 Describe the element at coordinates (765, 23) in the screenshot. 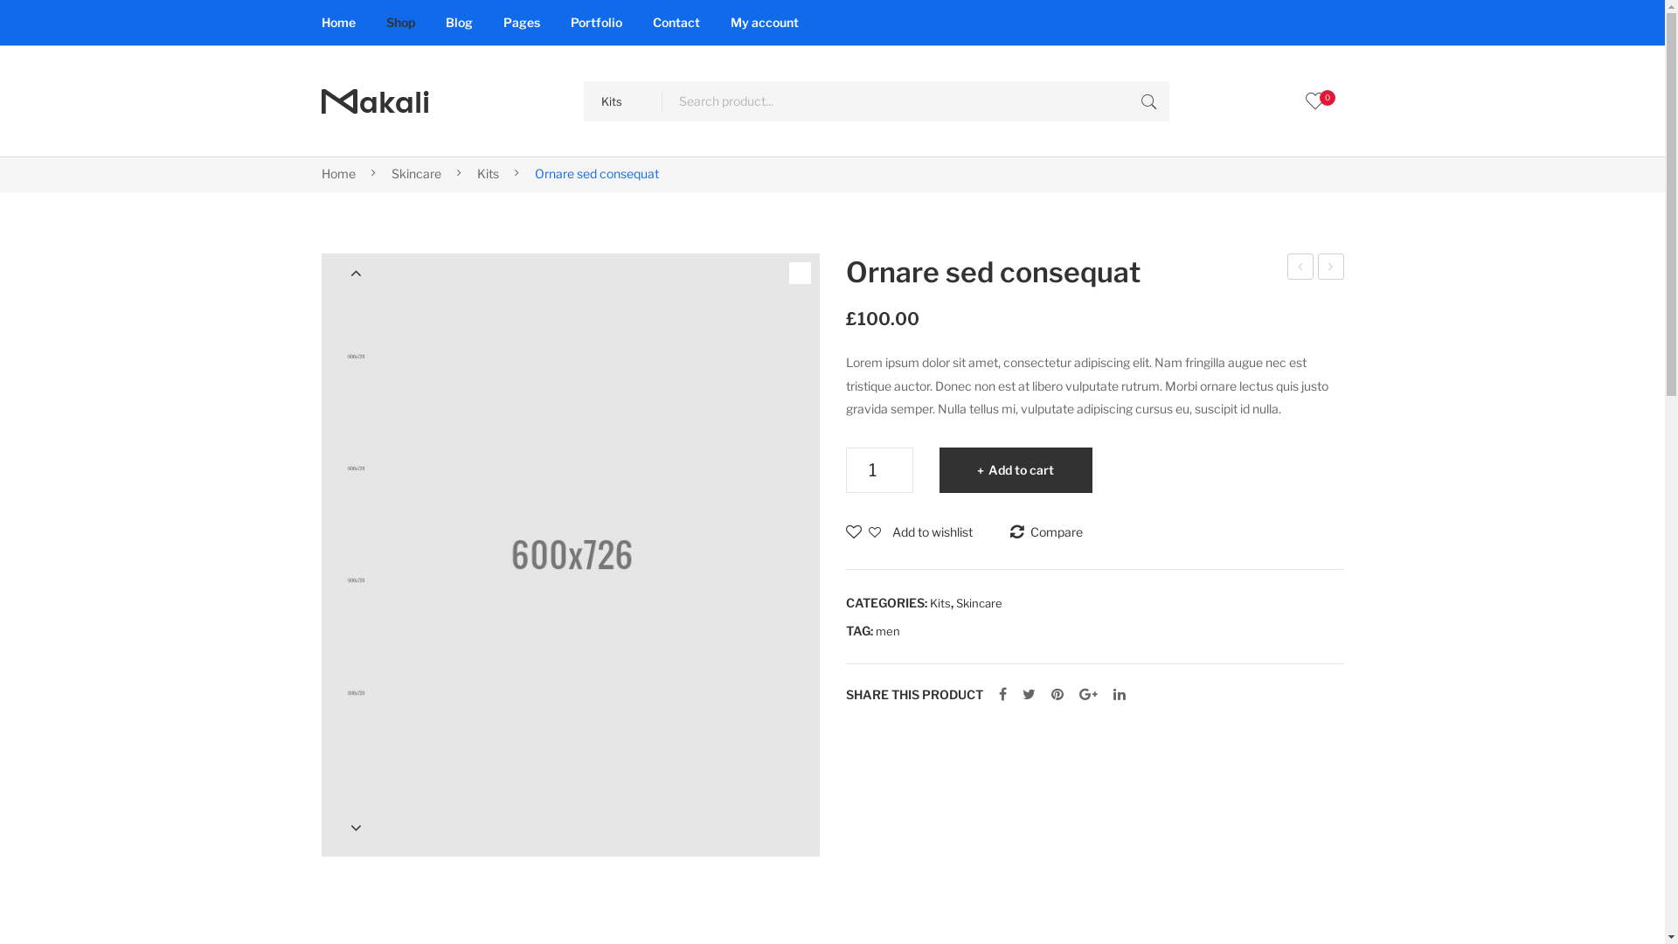

I see `My account` at that location.